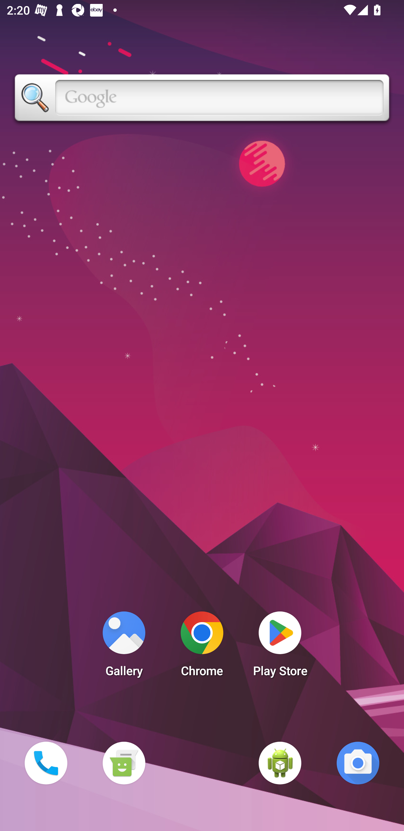 The image size is (404, 831). I want to click on Messaging, so click(124, 763).